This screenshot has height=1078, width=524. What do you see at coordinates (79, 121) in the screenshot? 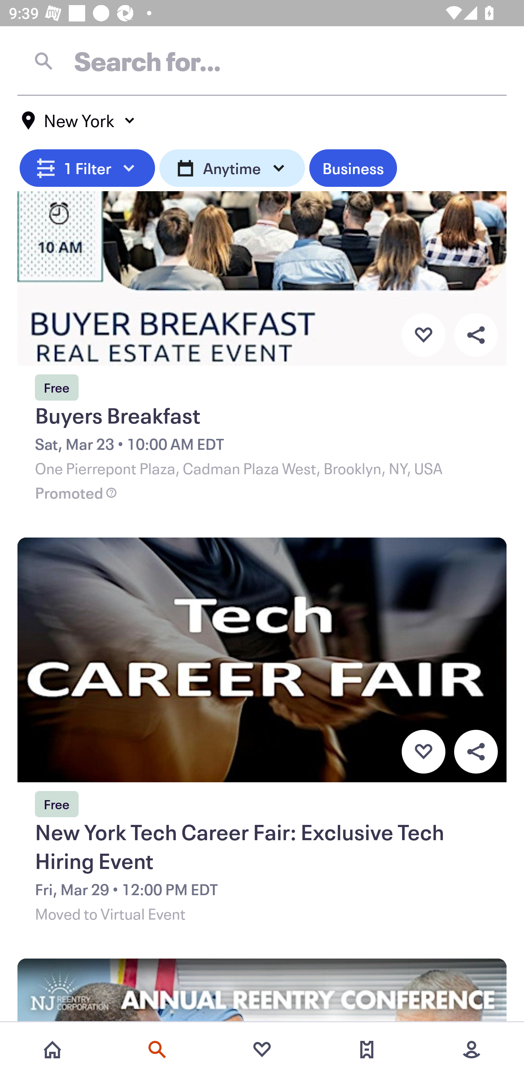
I see `New York` at bounding box center [79, 121].